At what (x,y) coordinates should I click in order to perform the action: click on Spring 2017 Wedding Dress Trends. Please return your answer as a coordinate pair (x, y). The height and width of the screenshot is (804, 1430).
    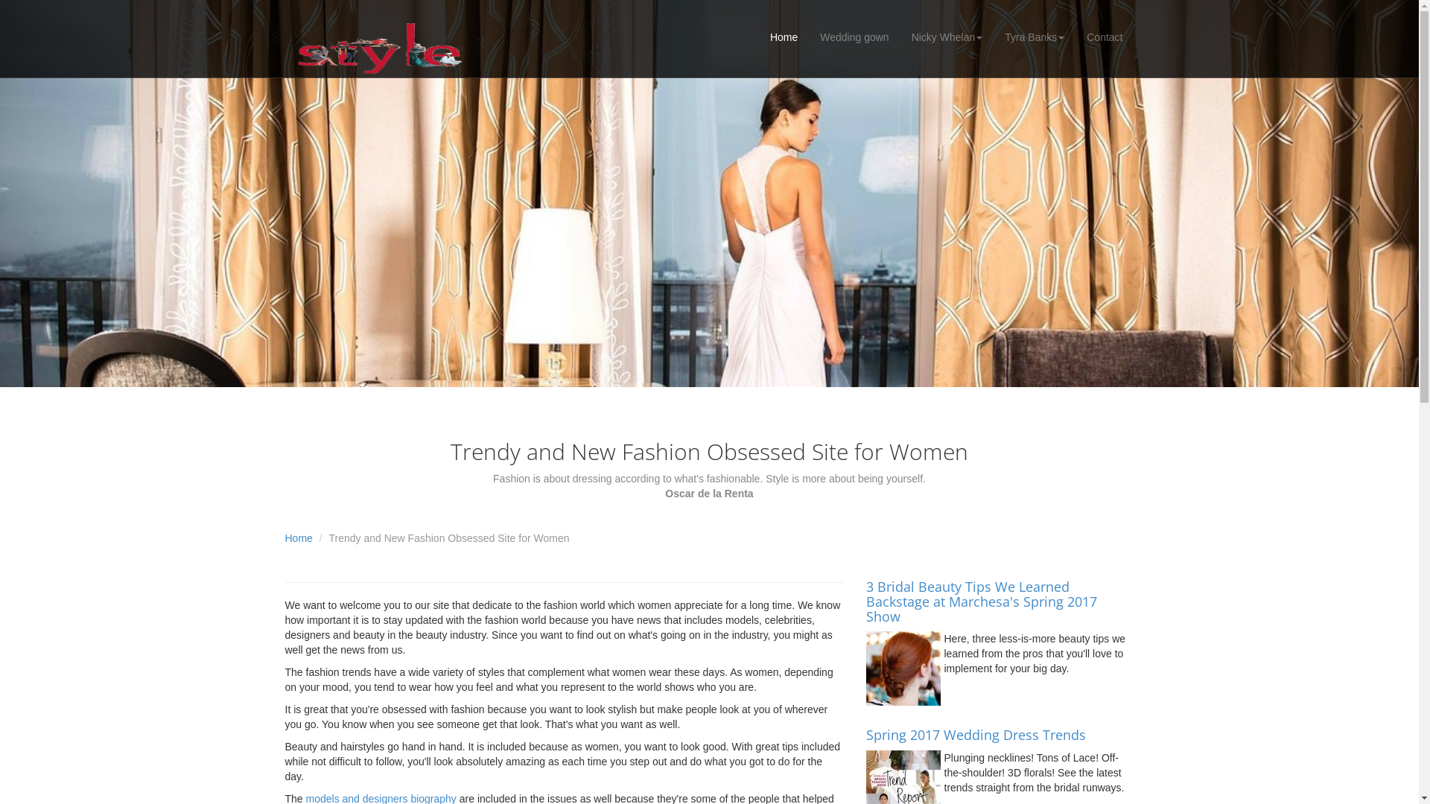
    Looking at the image, I should click on (976, 735).